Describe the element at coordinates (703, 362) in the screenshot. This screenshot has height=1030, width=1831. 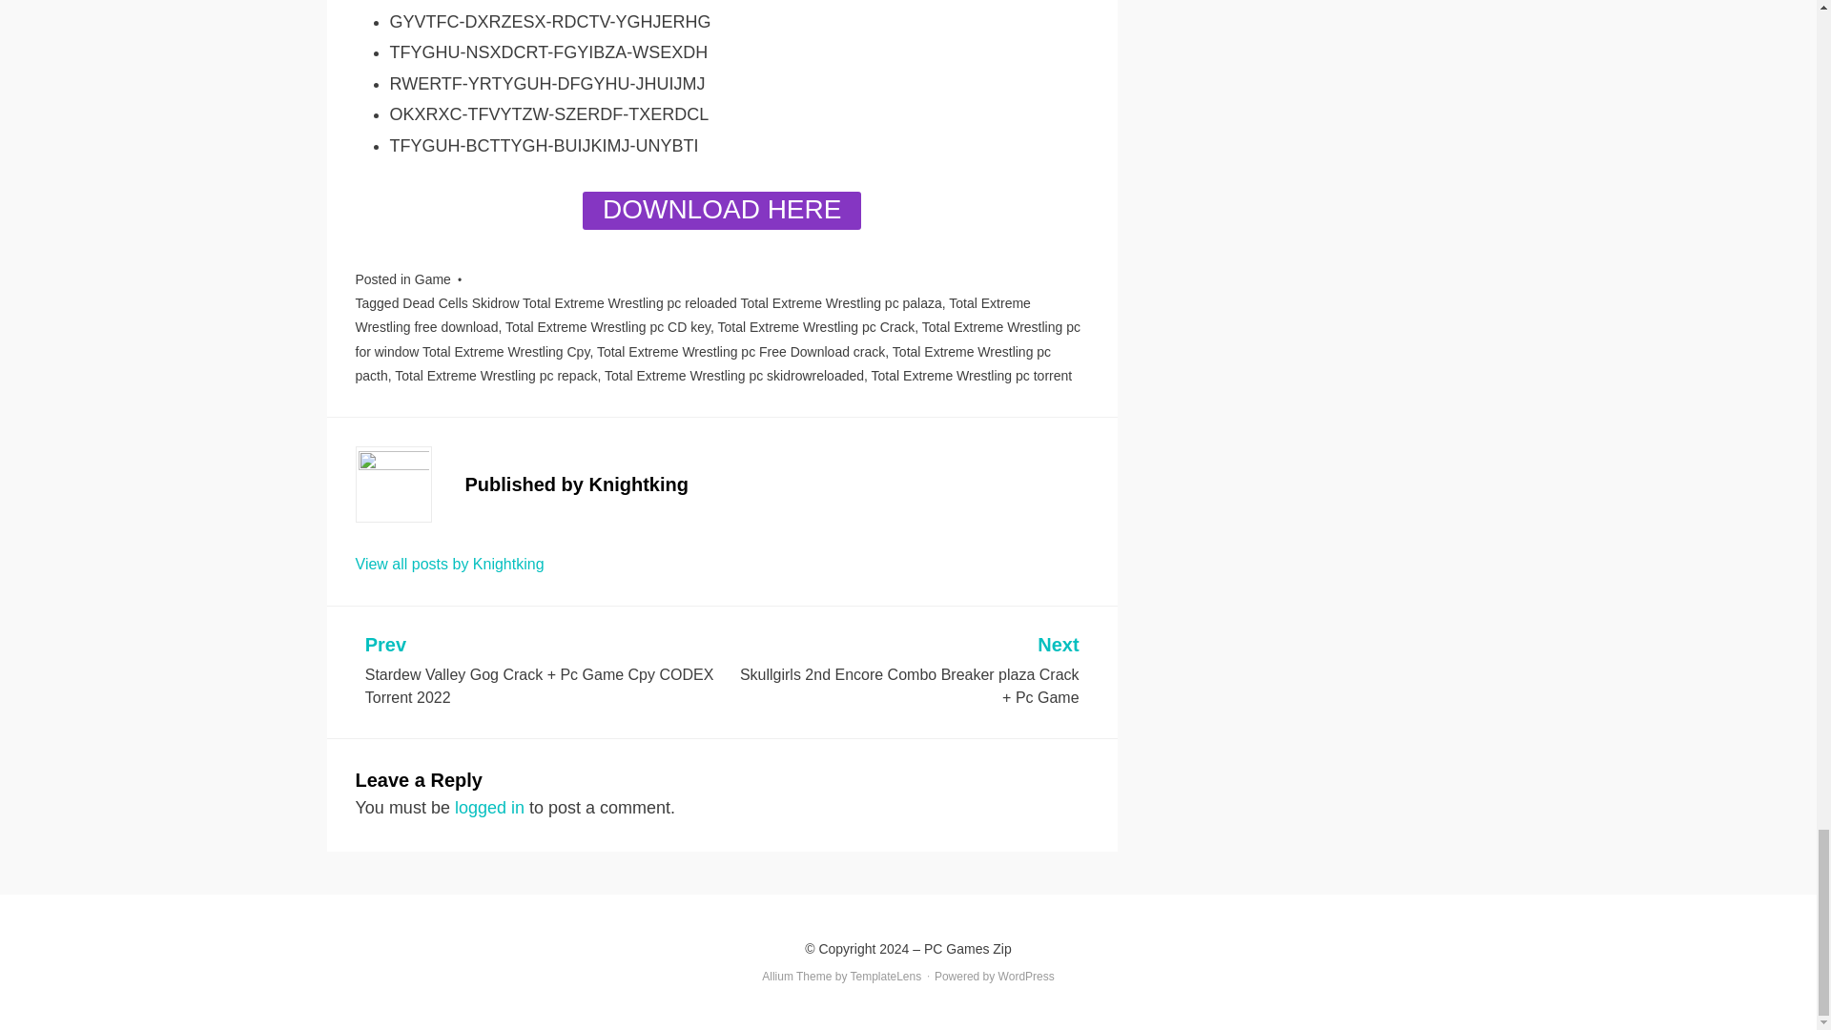
I see `Total Extreme Wrestling pc pacth` at that location.